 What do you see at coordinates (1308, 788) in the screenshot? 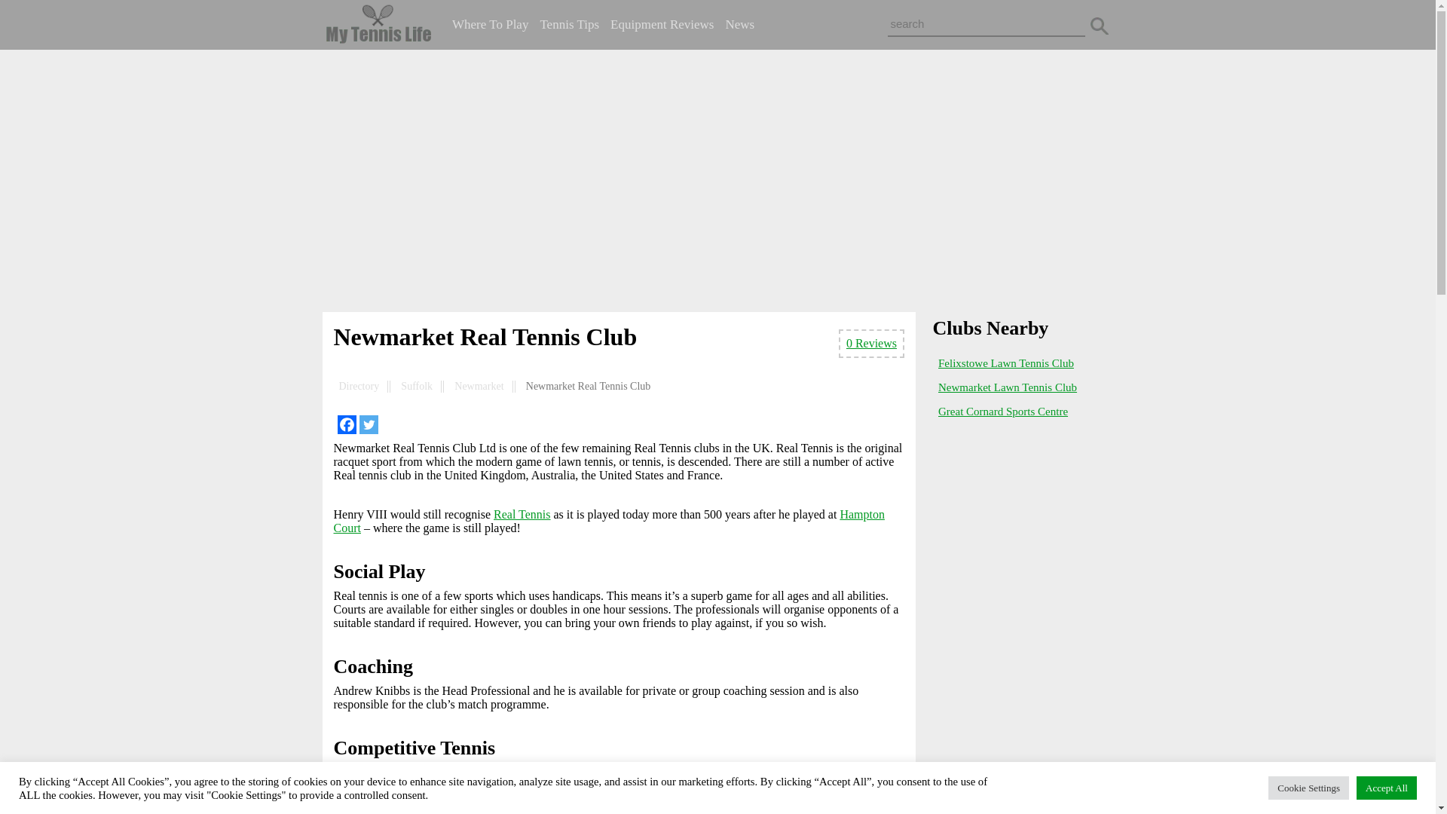
I see `Cookie Settings` at bounding box center [1308, 788].